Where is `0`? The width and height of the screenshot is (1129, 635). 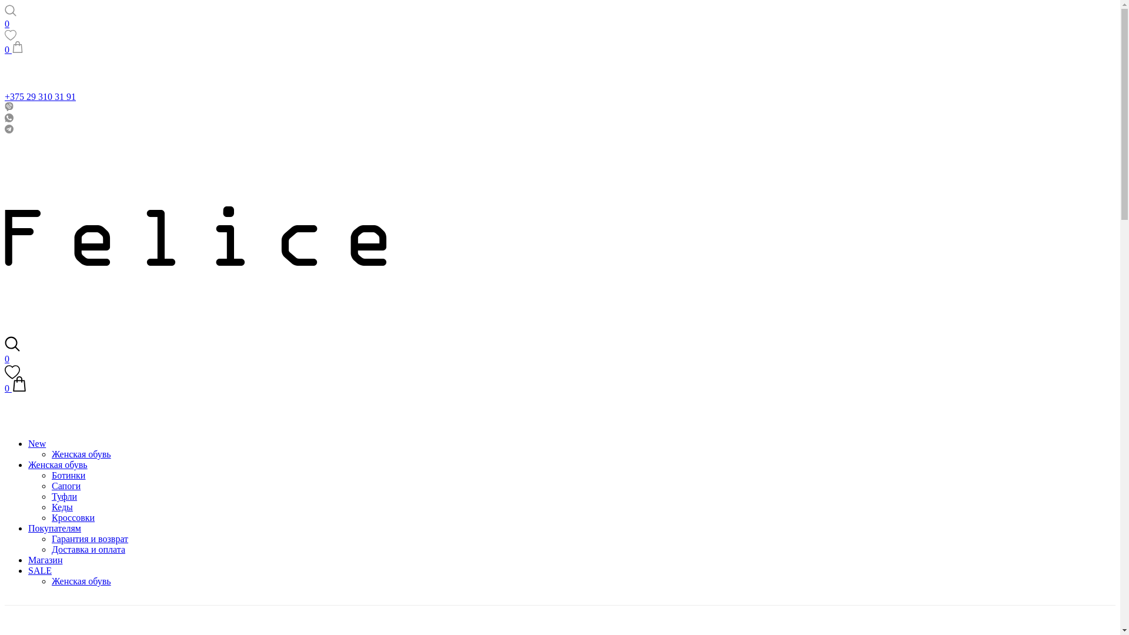 0 is located at coordinates (560, 365).